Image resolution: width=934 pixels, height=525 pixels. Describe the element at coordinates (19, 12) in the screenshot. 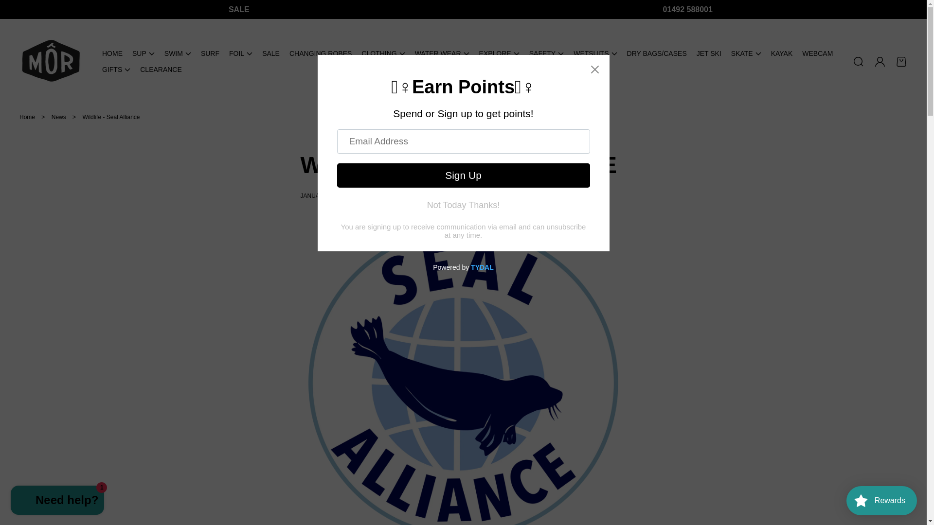

I see `SKIP TO CONTENT` at that location.